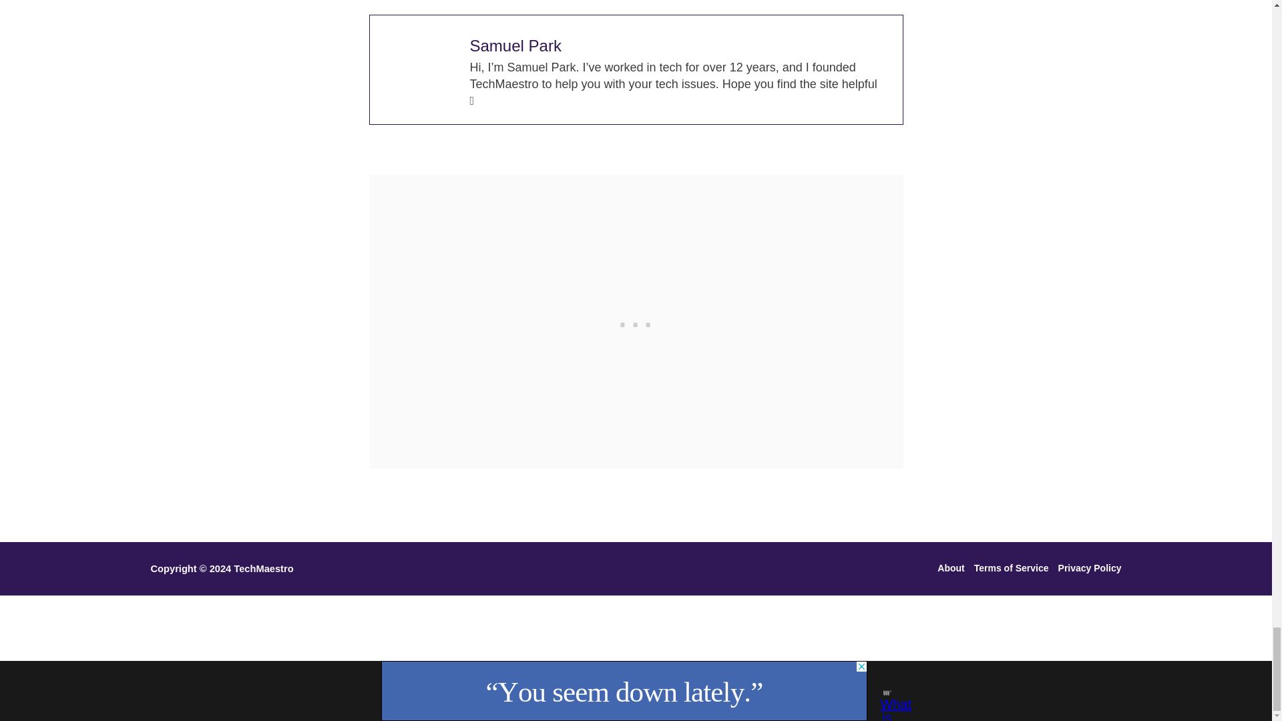 The width and height of the screenshot is (1282, 721). Describe the element at coordinates (515, 45) in the screenshot. I see `Samuel Park` at that location.